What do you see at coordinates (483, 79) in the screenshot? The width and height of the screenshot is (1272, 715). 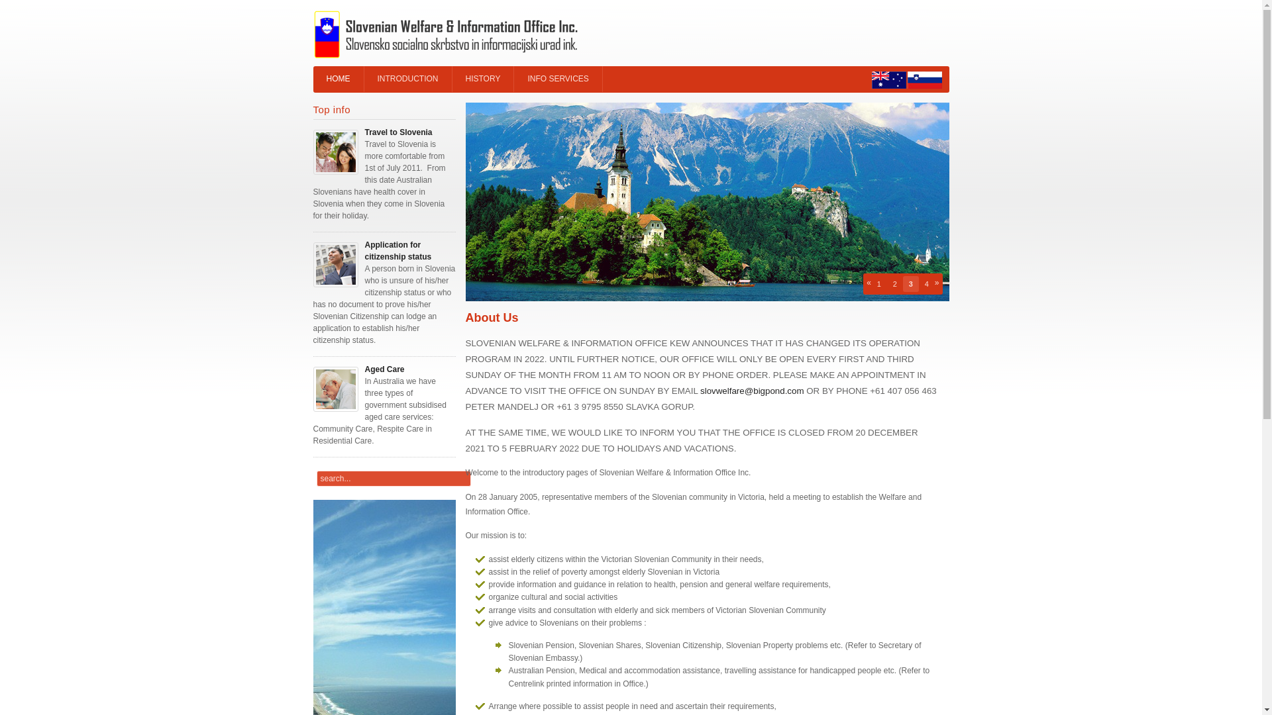 I see `HISTORY` at bounding box center [483, 79].